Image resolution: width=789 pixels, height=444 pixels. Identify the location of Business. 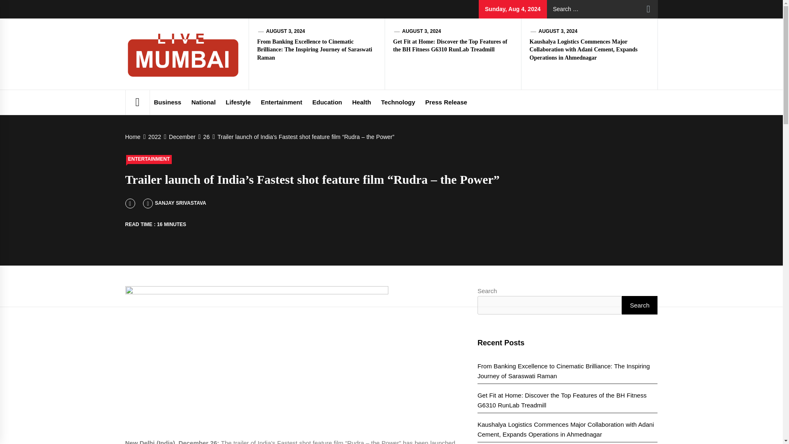
(168, 102).